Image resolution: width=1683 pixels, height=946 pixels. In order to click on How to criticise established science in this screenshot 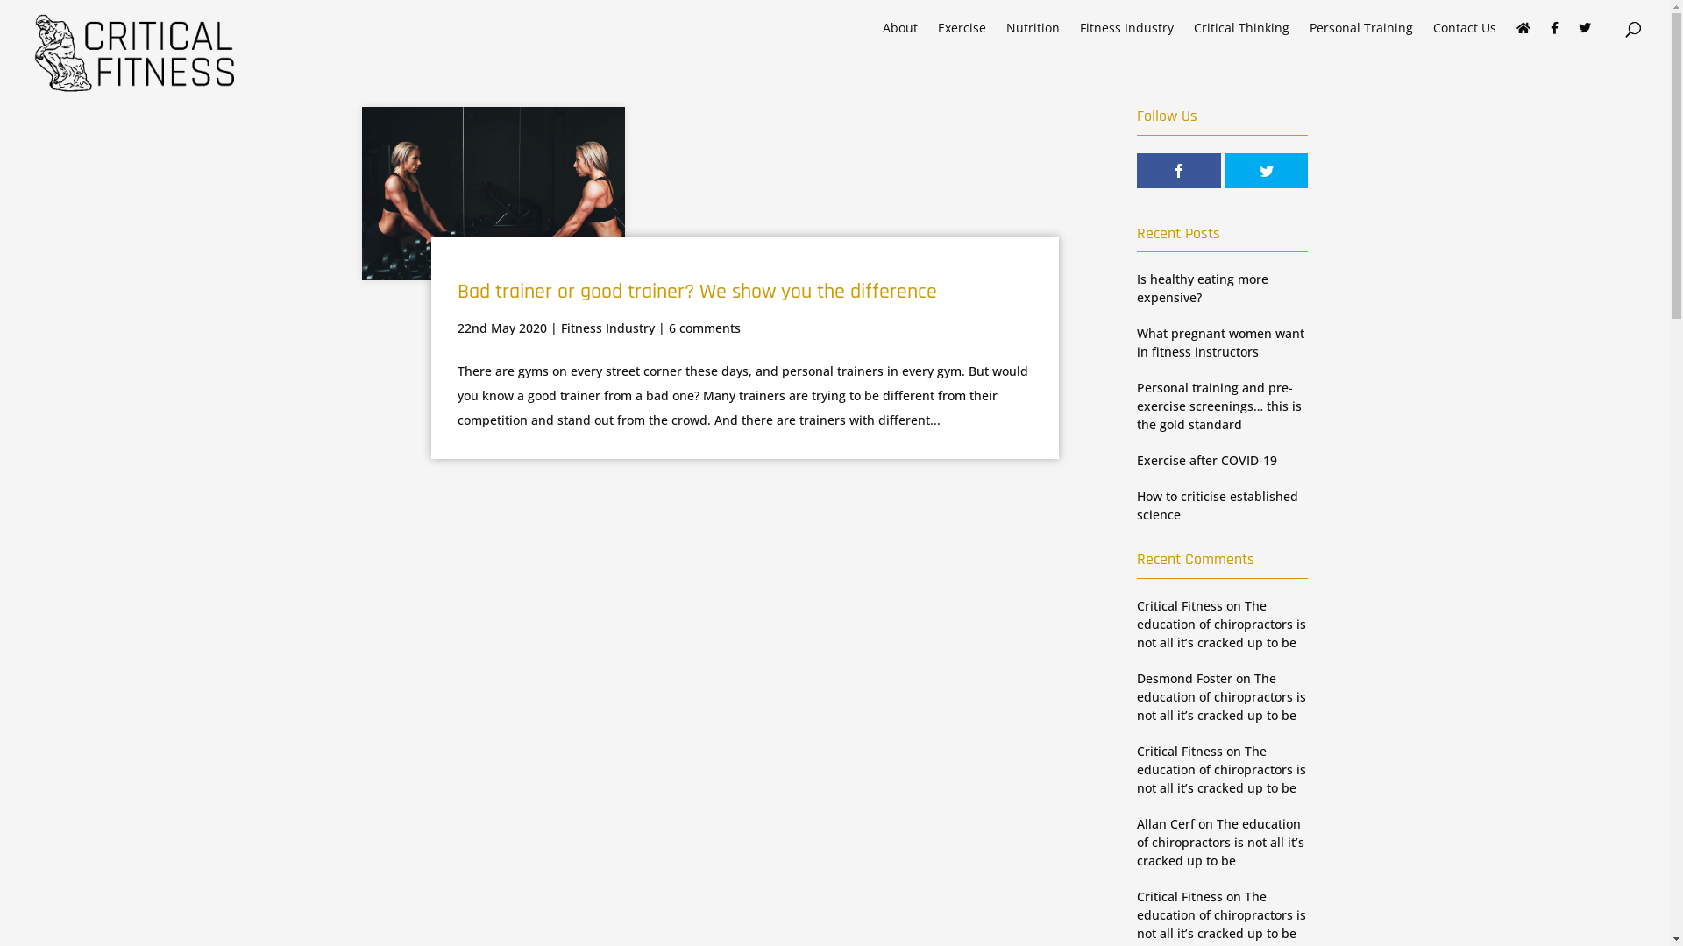, I will do `click(1218, 505)`.